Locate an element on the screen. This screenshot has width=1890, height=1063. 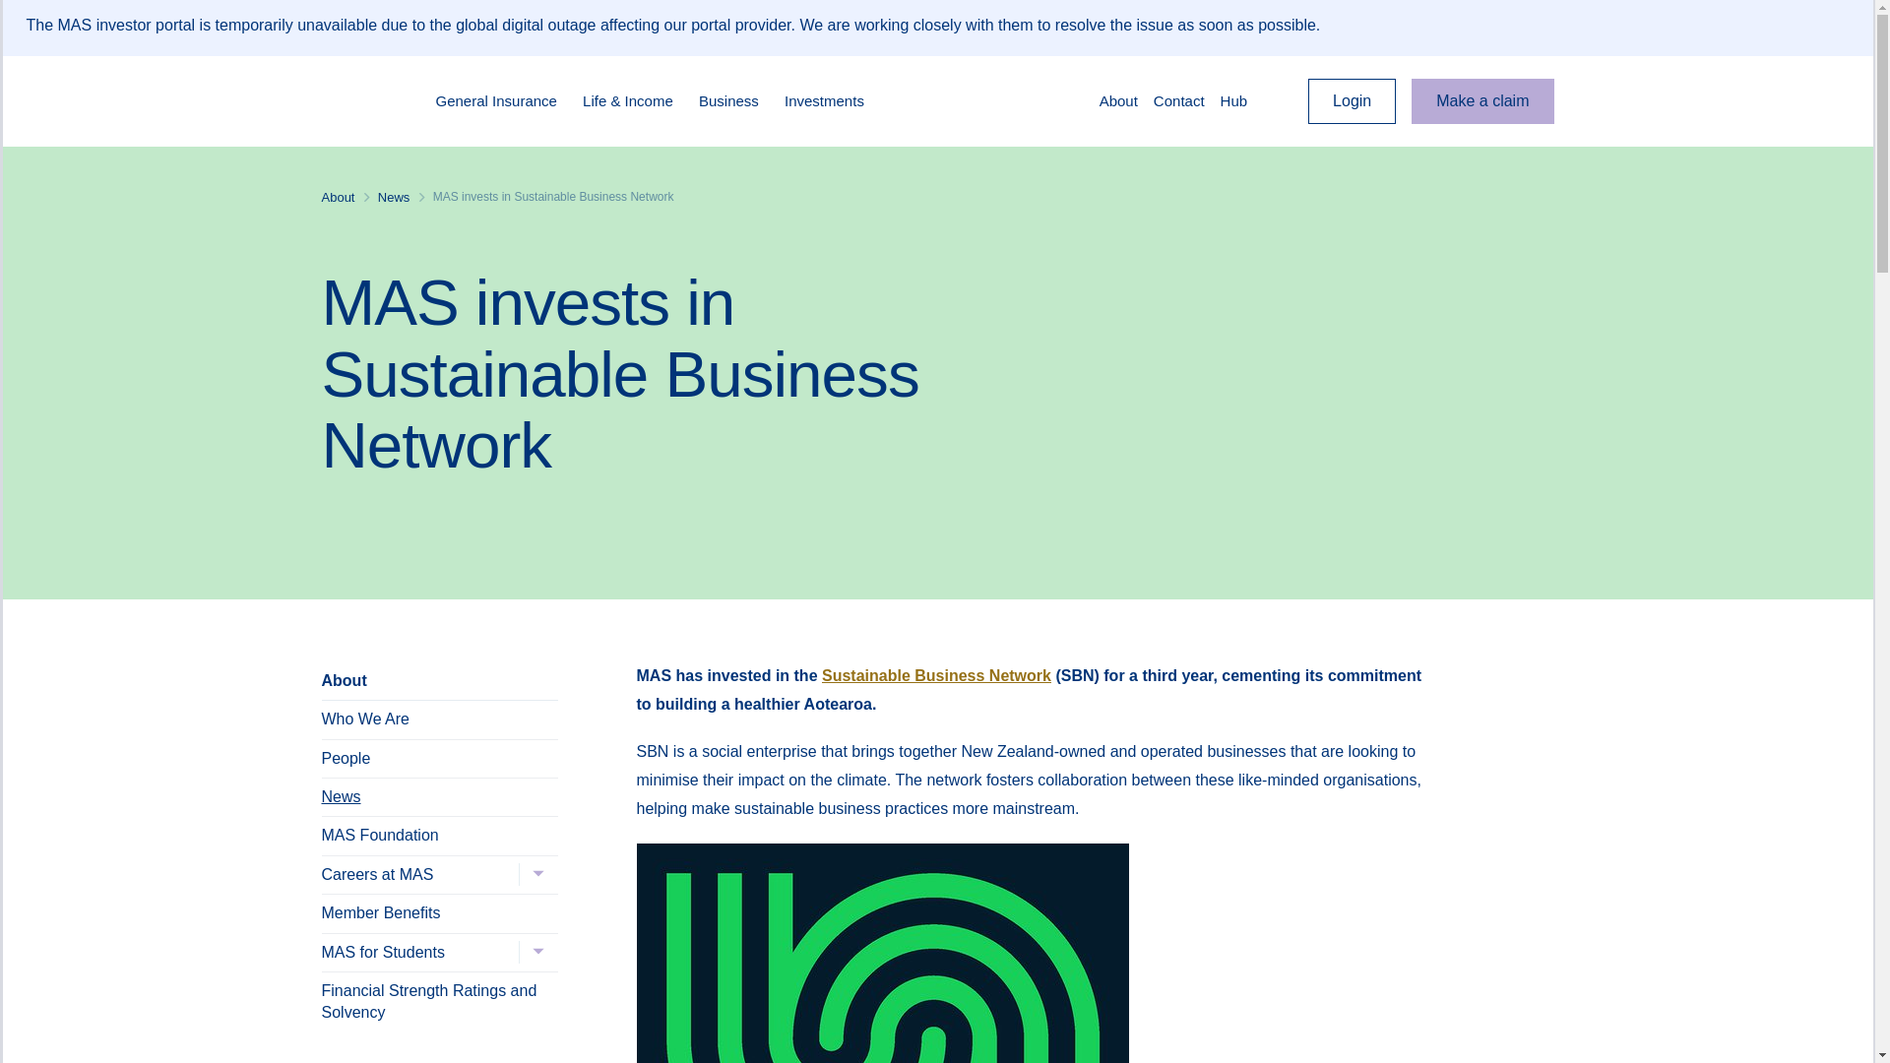
Investments is located at coordinates (832, 100).